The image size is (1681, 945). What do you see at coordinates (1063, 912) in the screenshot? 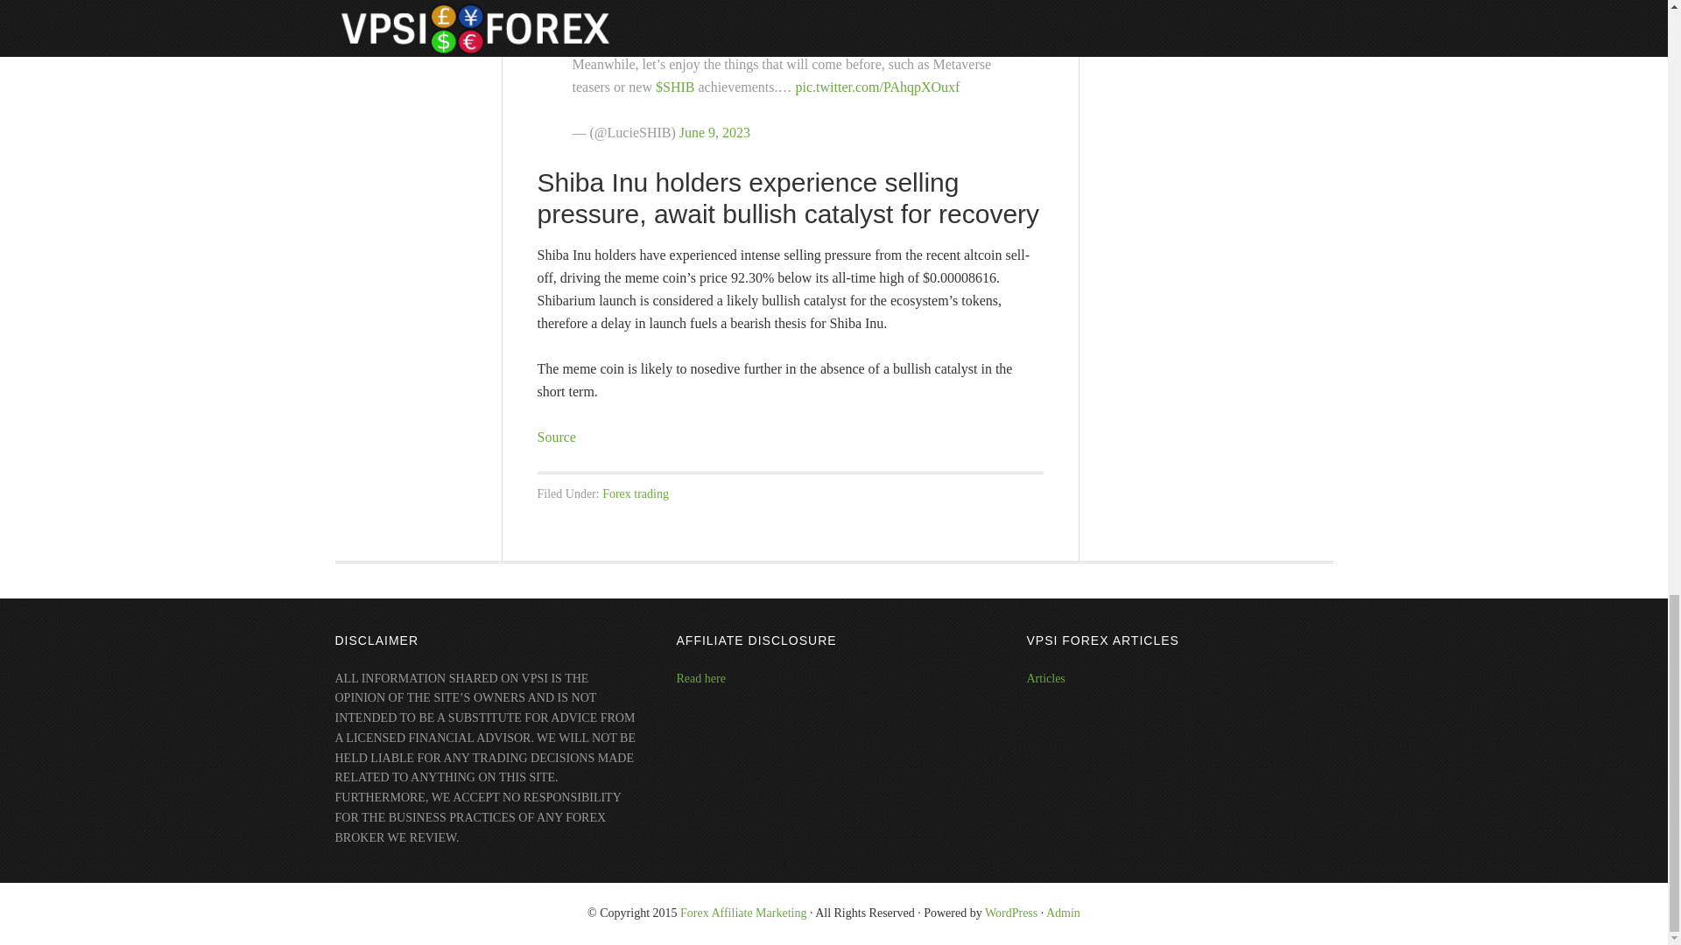
I see `Admin` at bounding box center [1063, 912].